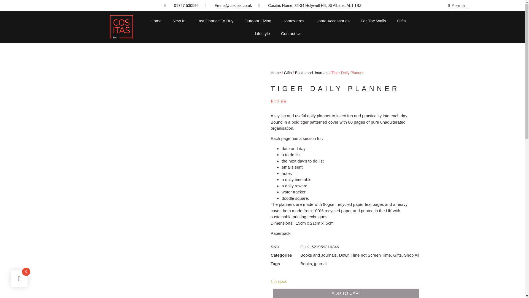 The height and width of the screenshot is (298, 529). I want to click on Home, so click(156, 21).